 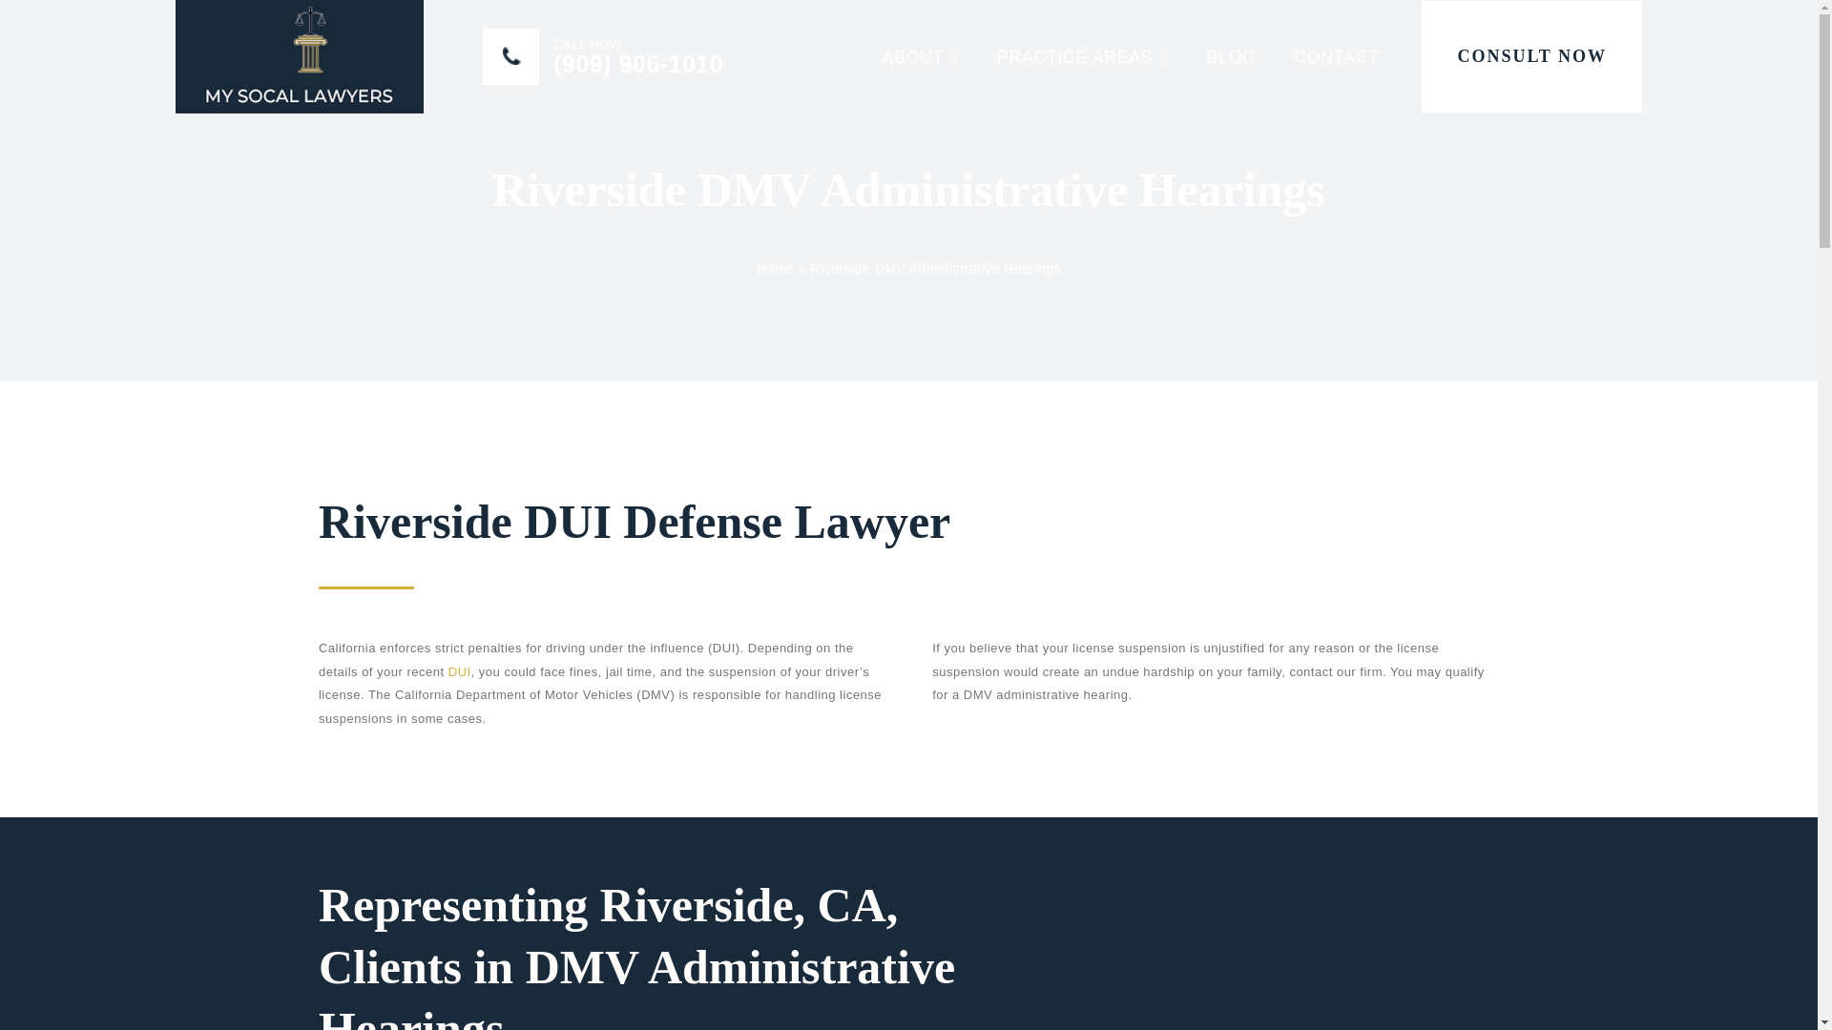 What do you see at coordinates (775, 269) in the screenshot?
I see `Home` at bounding box center [775, 269].